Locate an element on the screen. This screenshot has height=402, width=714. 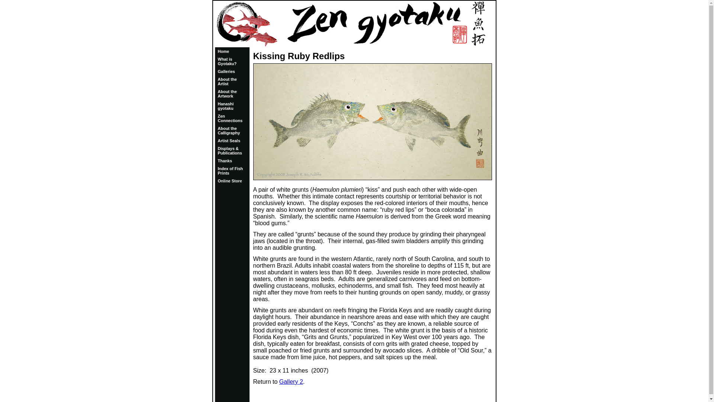
Home is located at coordinates (223, 51).